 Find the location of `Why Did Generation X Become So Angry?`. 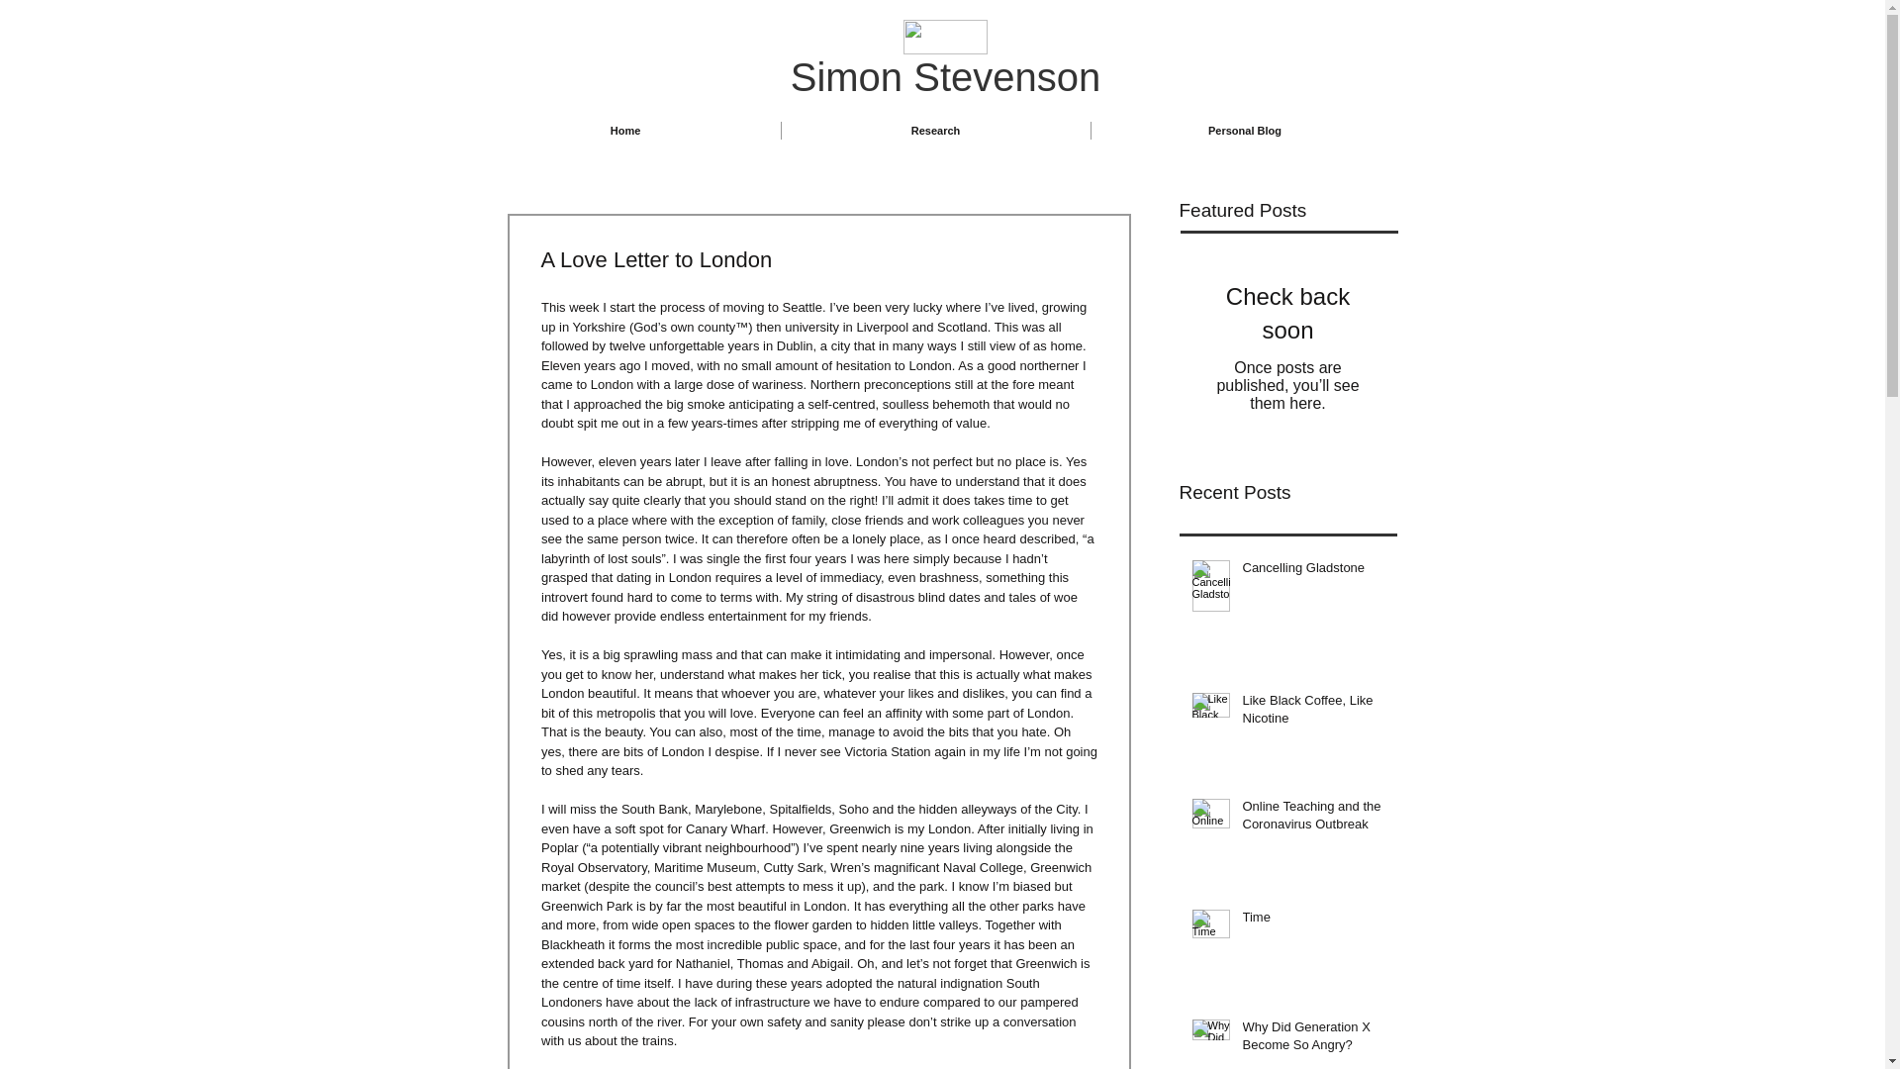

Why Did Generation X Become So Angry? is located at coordinates (1313, 1040).